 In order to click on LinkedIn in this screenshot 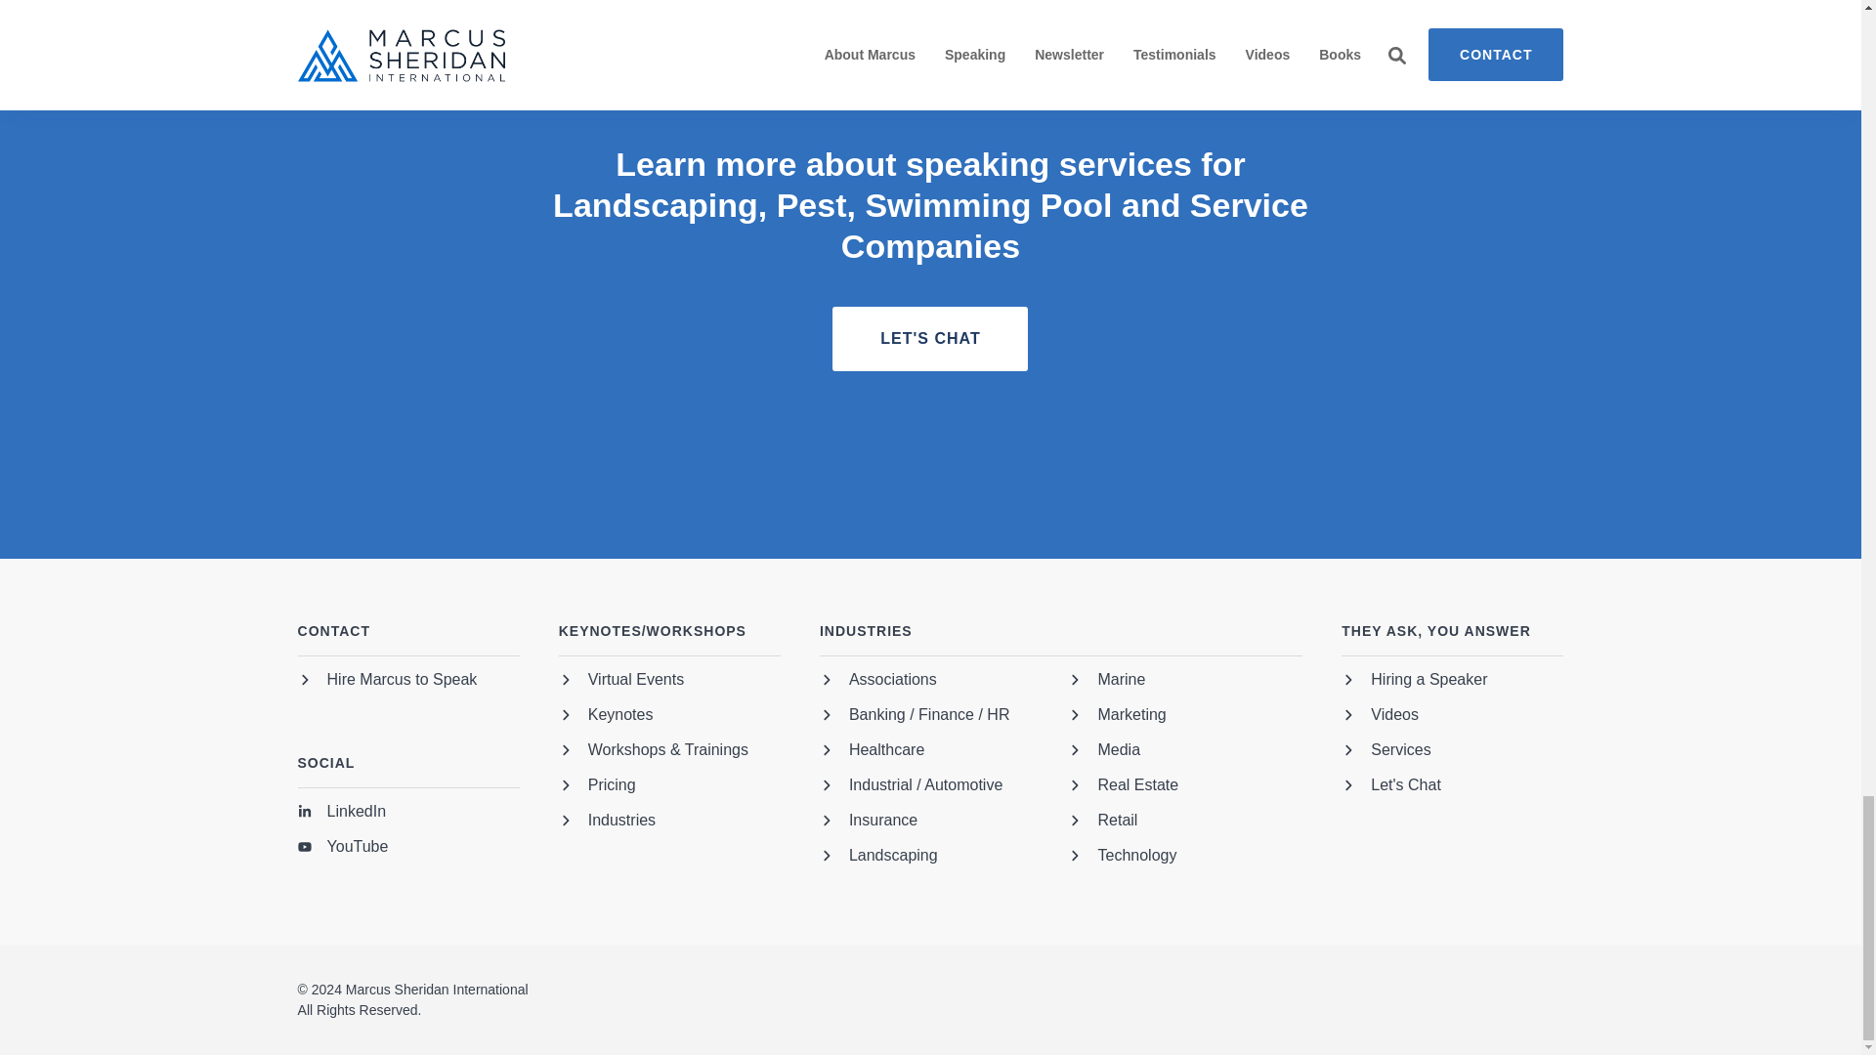, I will do `click(342, 814)`.